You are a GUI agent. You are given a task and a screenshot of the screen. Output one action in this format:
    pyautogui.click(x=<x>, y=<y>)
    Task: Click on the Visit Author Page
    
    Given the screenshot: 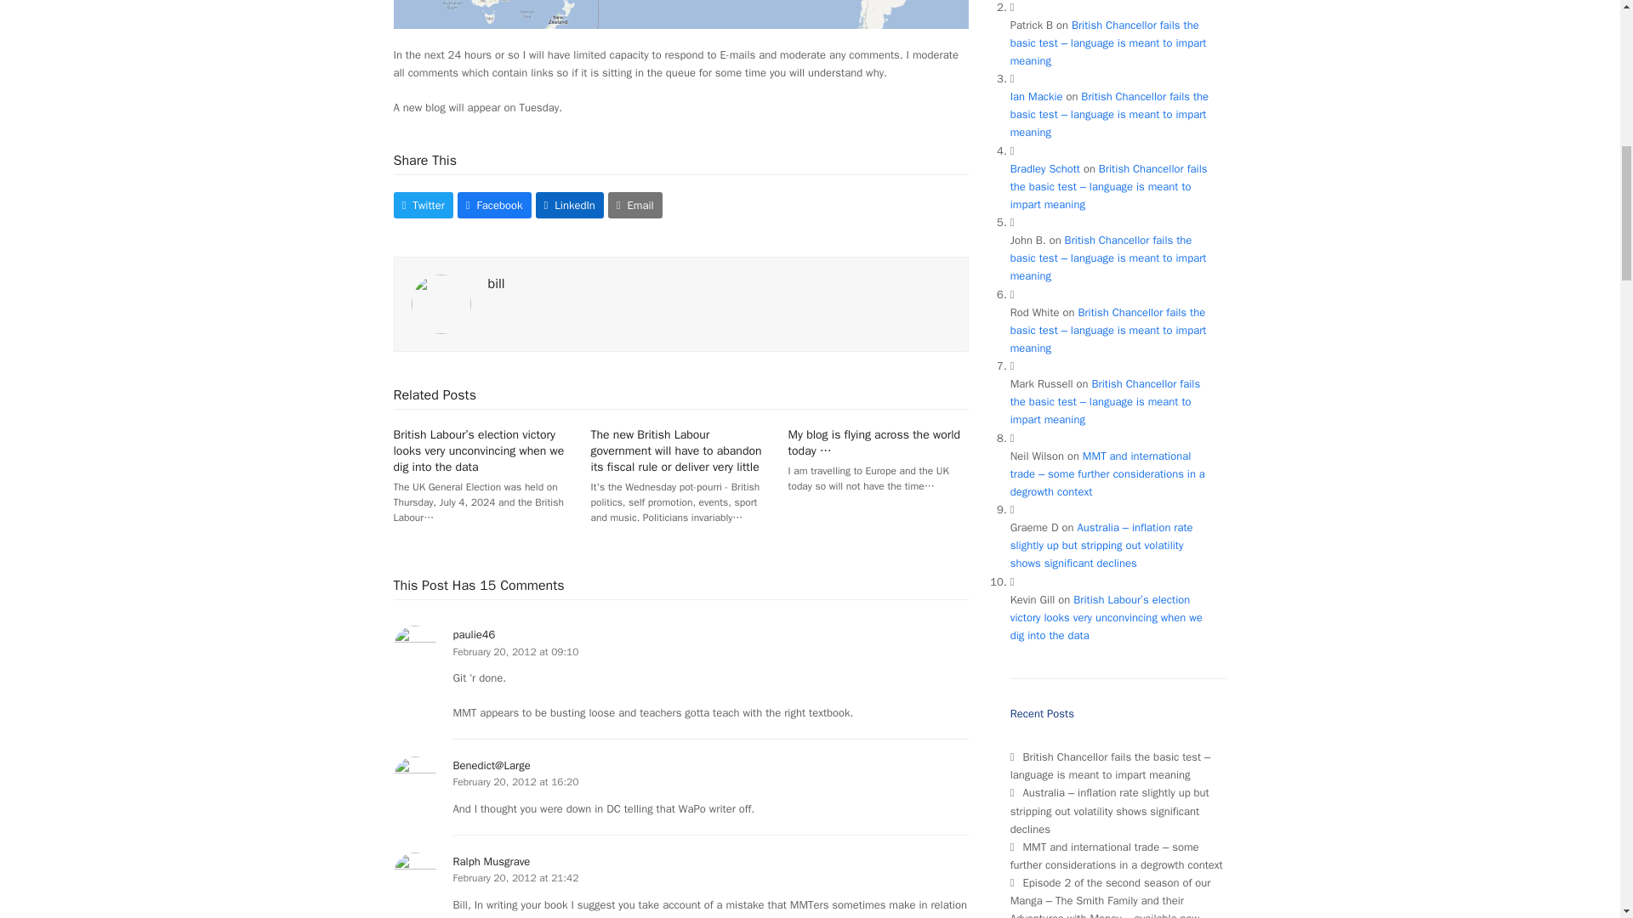 What is the action you would take?
    pyautogui.click(x=441, y=303)
    